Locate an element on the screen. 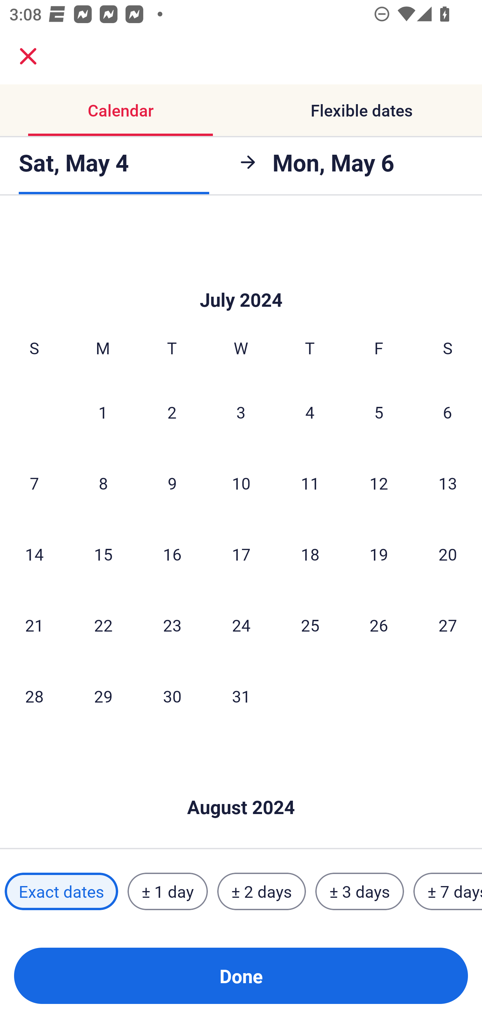  12 Friday, July 12, 2024 is located at coordinates (379, 483).